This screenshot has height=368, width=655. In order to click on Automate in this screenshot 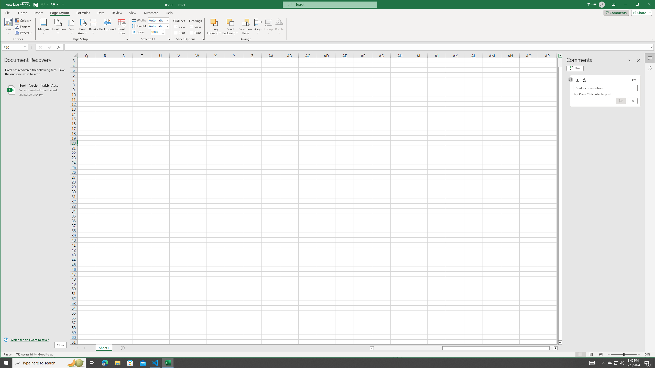, I will do `click(151, 13)`.